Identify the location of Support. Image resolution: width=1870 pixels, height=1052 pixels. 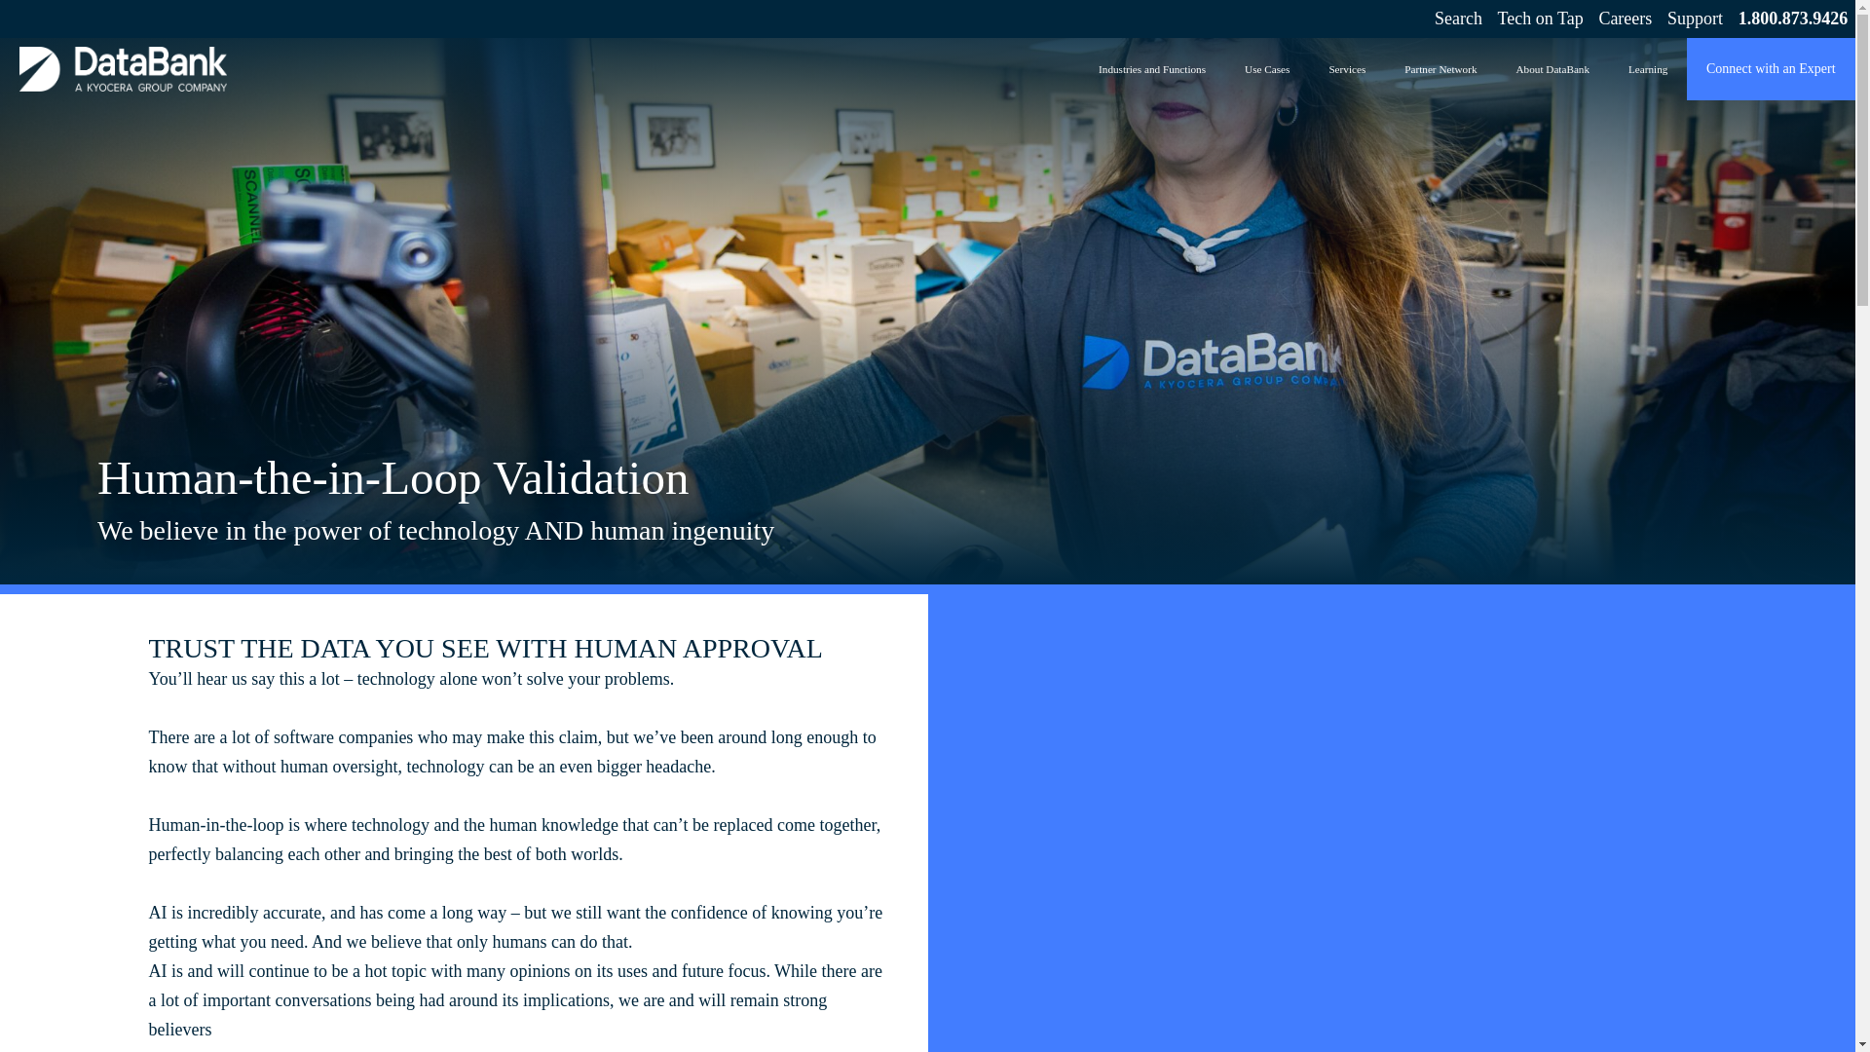
(1695, 19).